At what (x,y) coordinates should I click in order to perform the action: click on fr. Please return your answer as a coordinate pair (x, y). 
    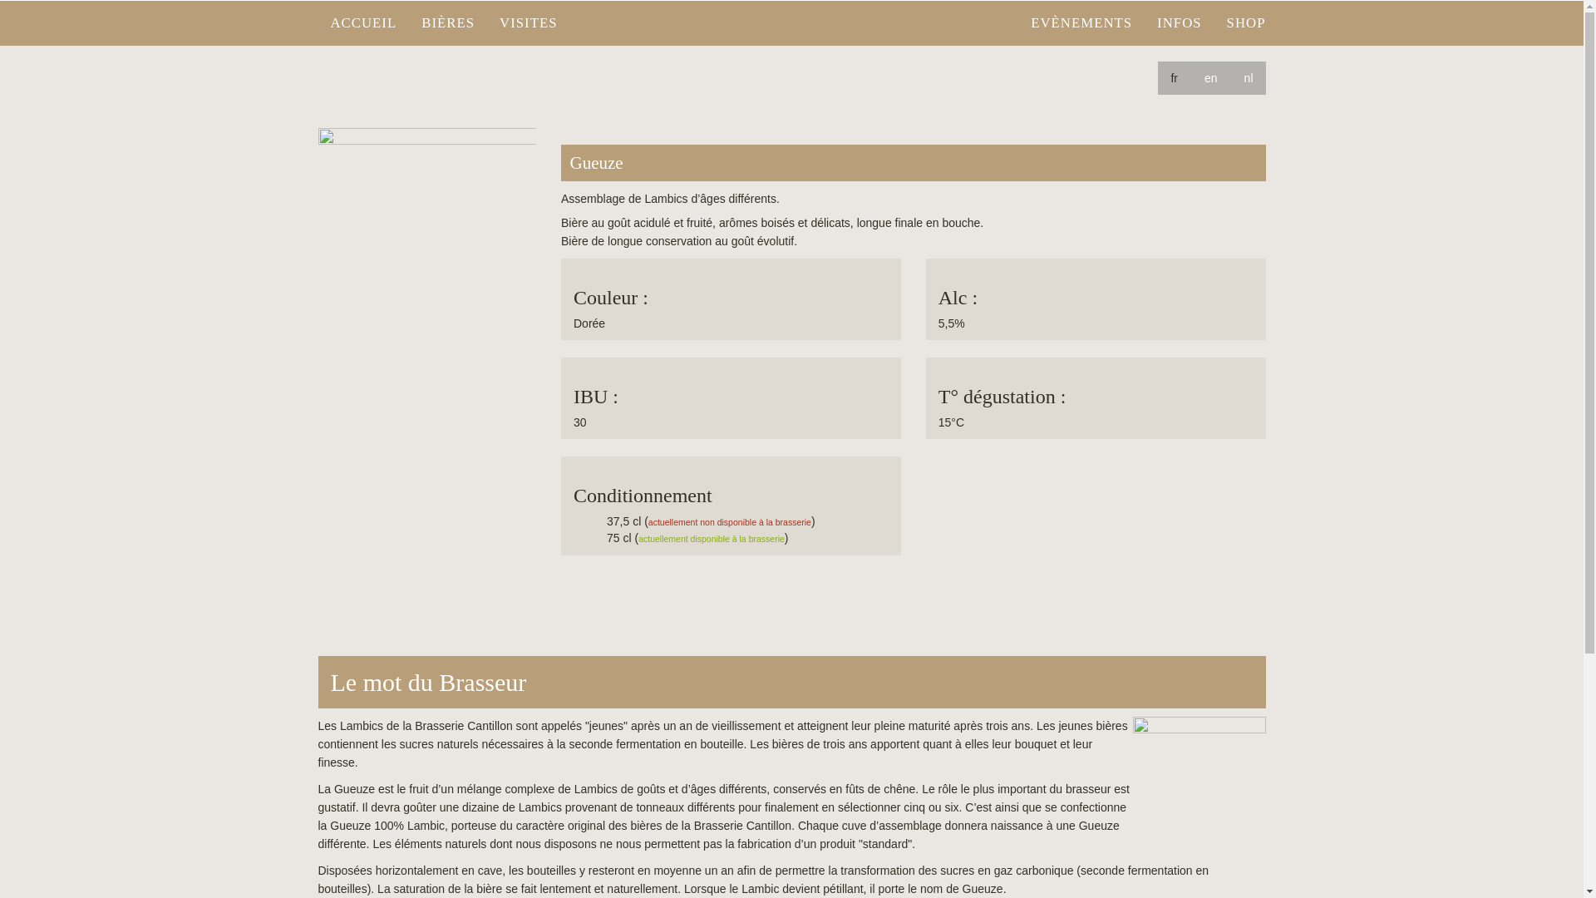
    Looking at the image, I should click on (1174, 78).